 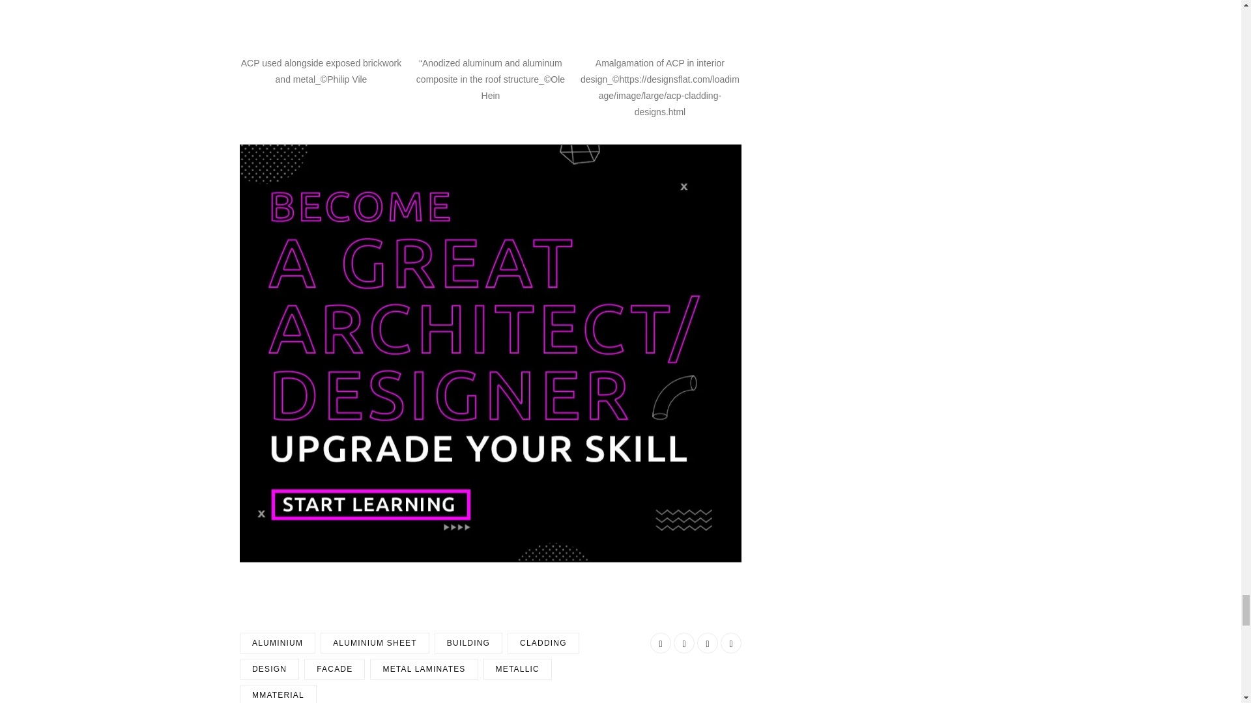 I want to click on Share on Twitter, so click(x=684, y=643).